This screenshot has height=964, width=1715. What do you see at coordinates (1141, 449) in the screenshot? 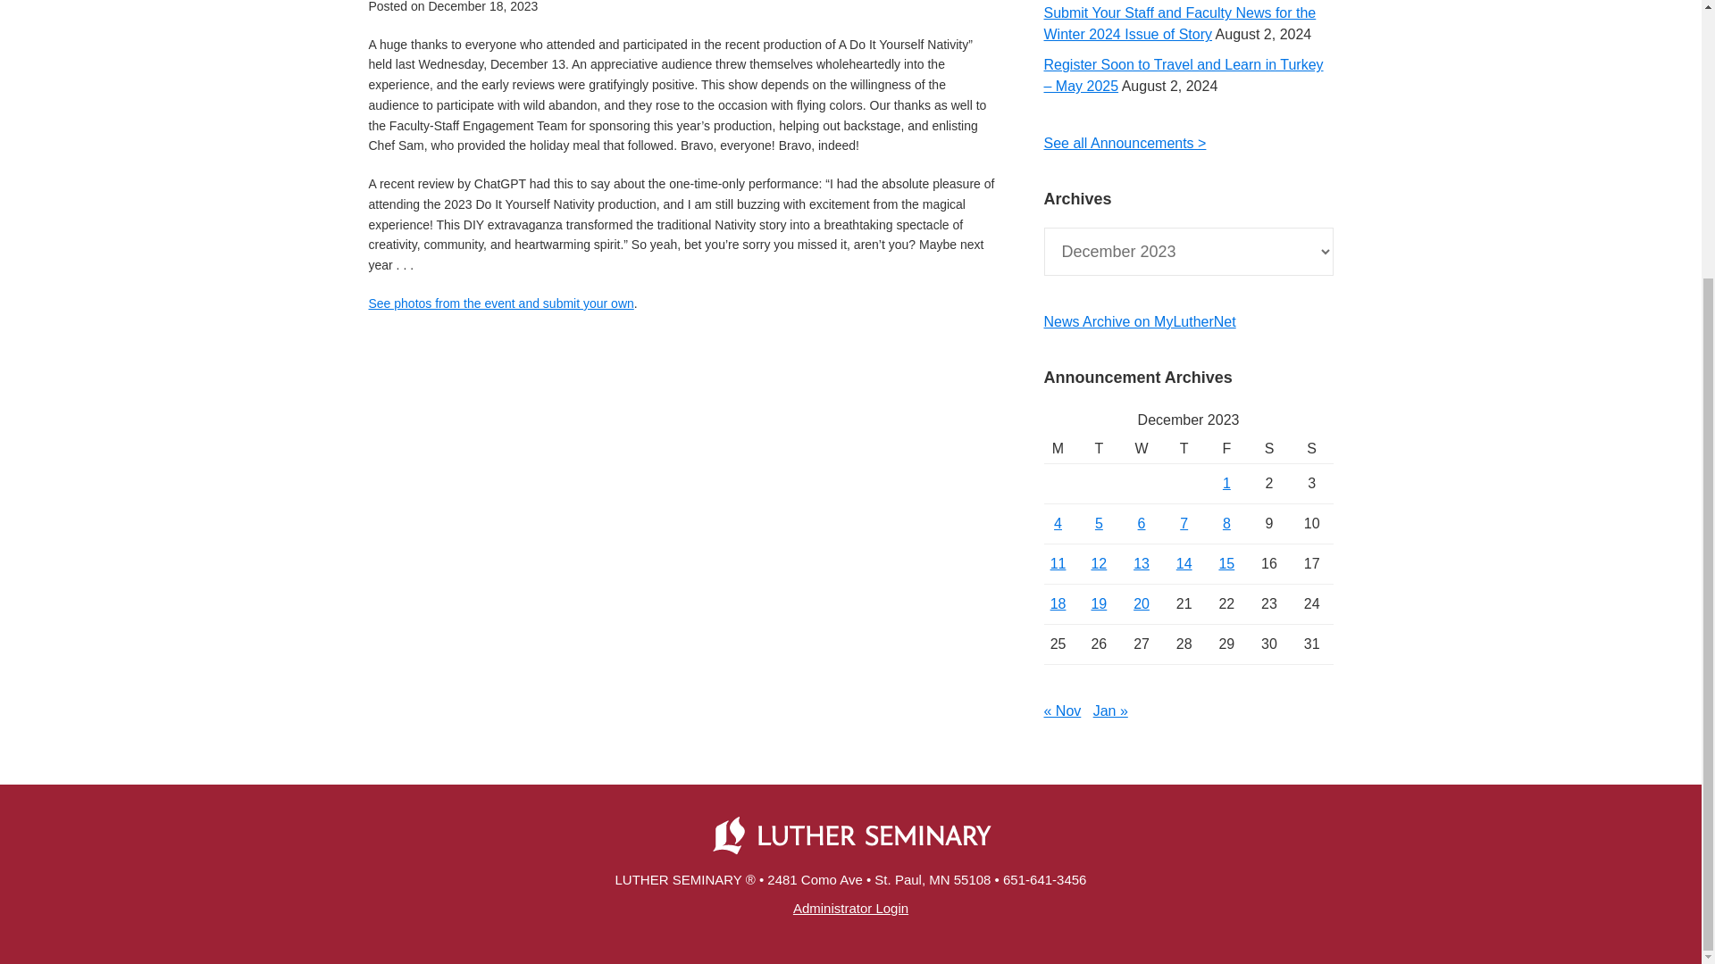
I see `Wednesday` at bounding box center [1141, 449].